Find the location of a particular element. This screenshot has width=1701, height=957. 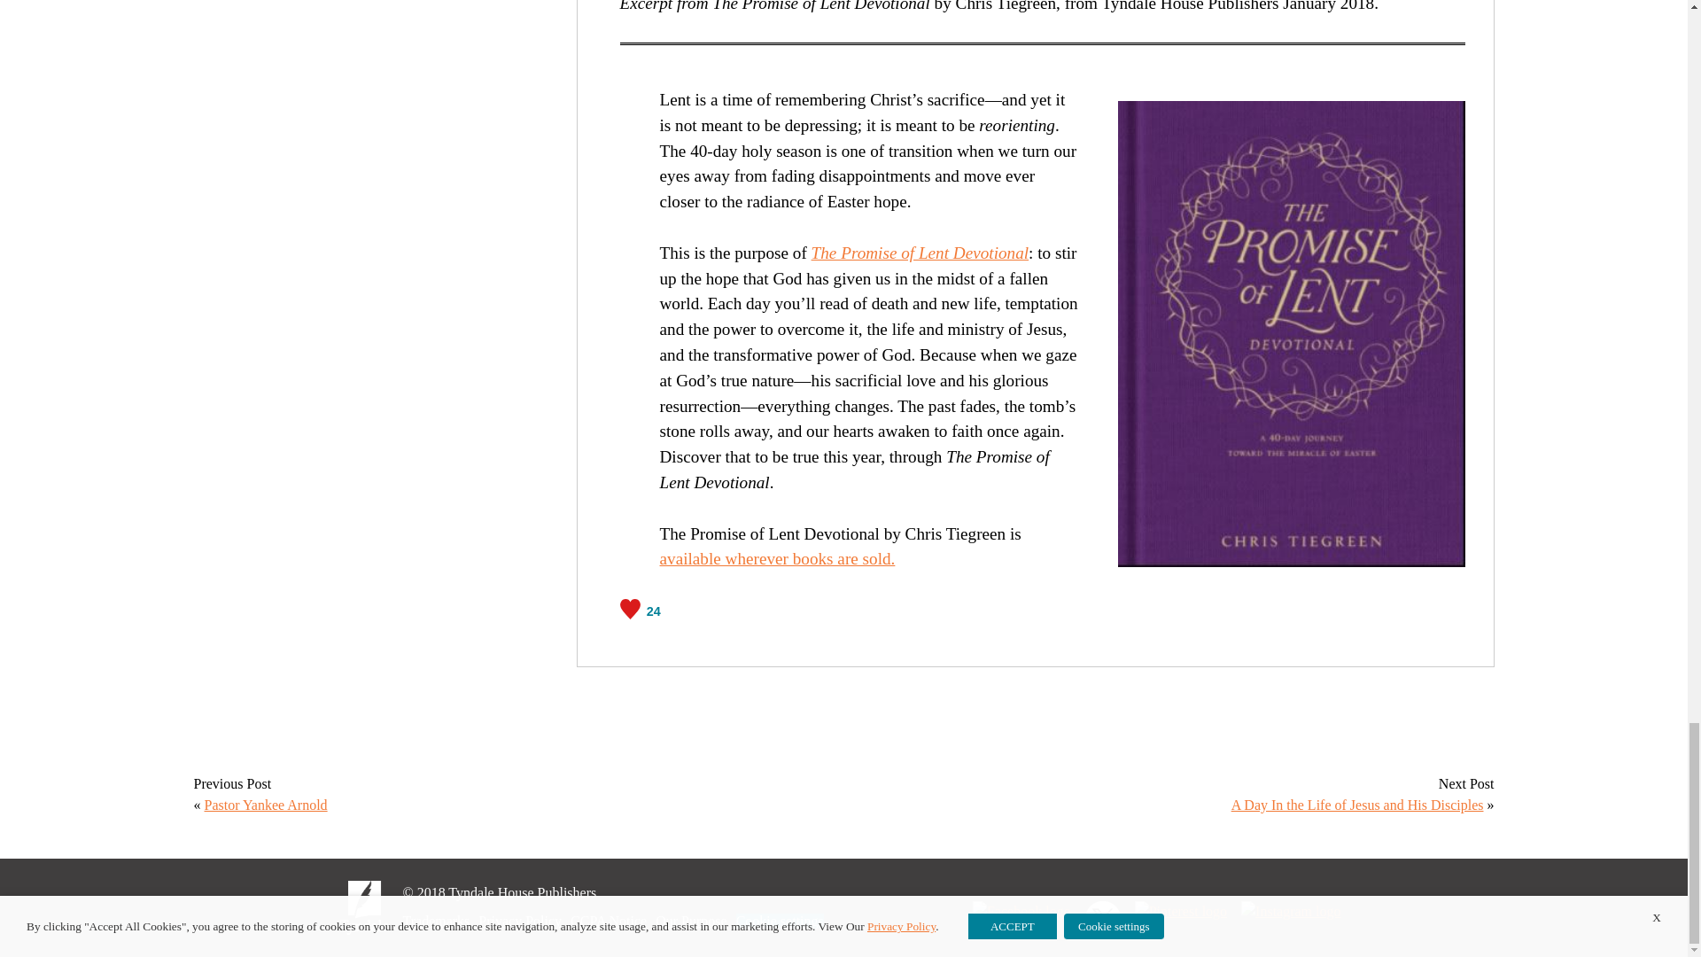

CCPA Notice is located at coordinates (608, 921).